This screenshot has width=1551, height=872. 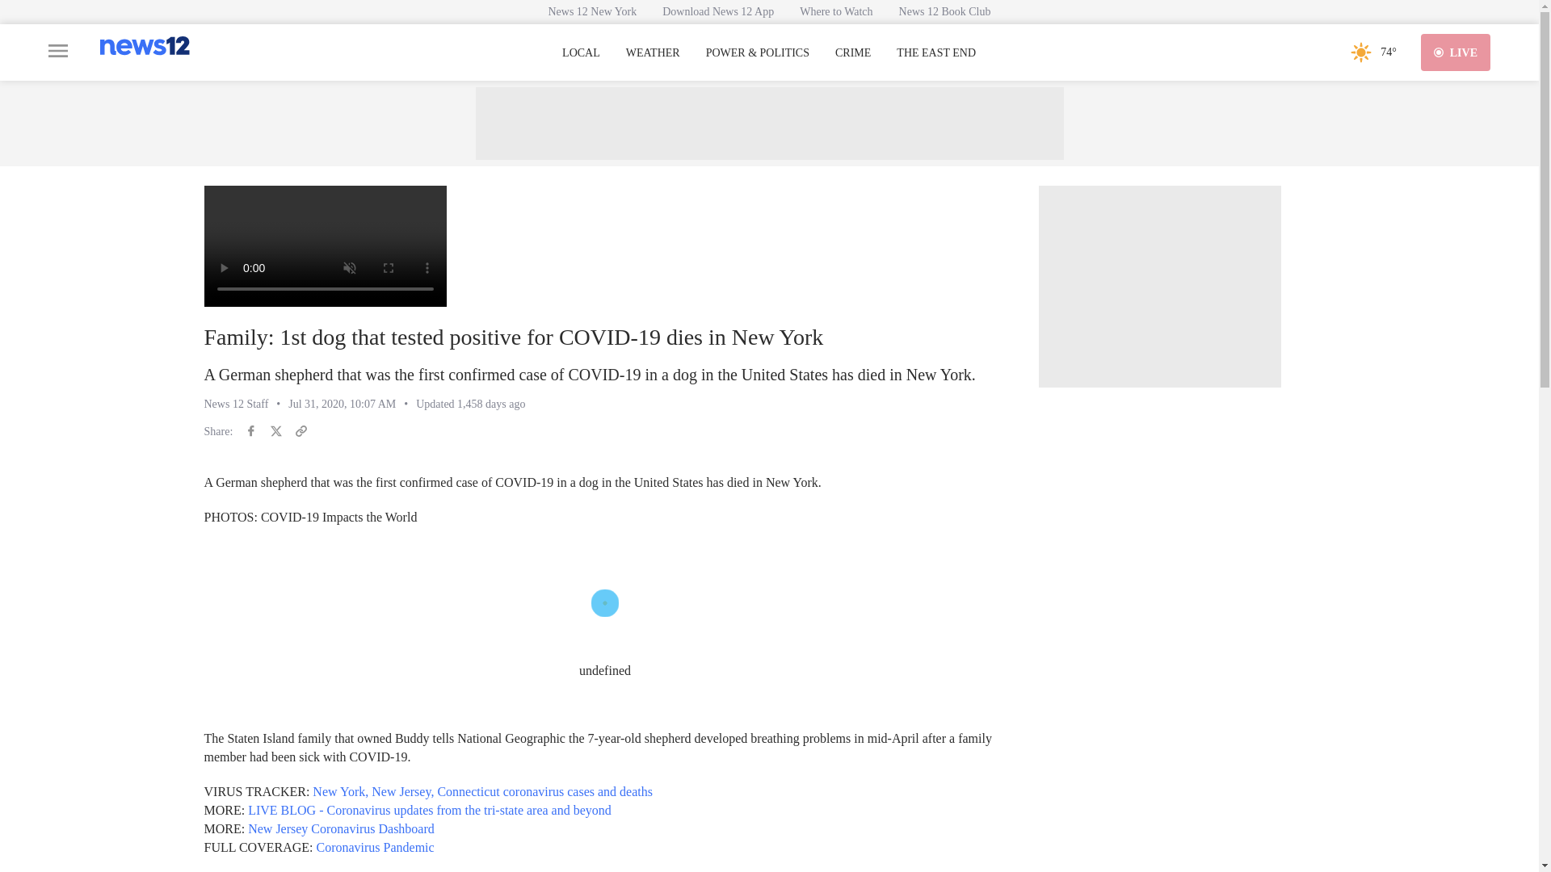 What do you see at coordinates (1456, 52) in the screenshot?
I see `LIVE` at bounding box center [1456, 52].